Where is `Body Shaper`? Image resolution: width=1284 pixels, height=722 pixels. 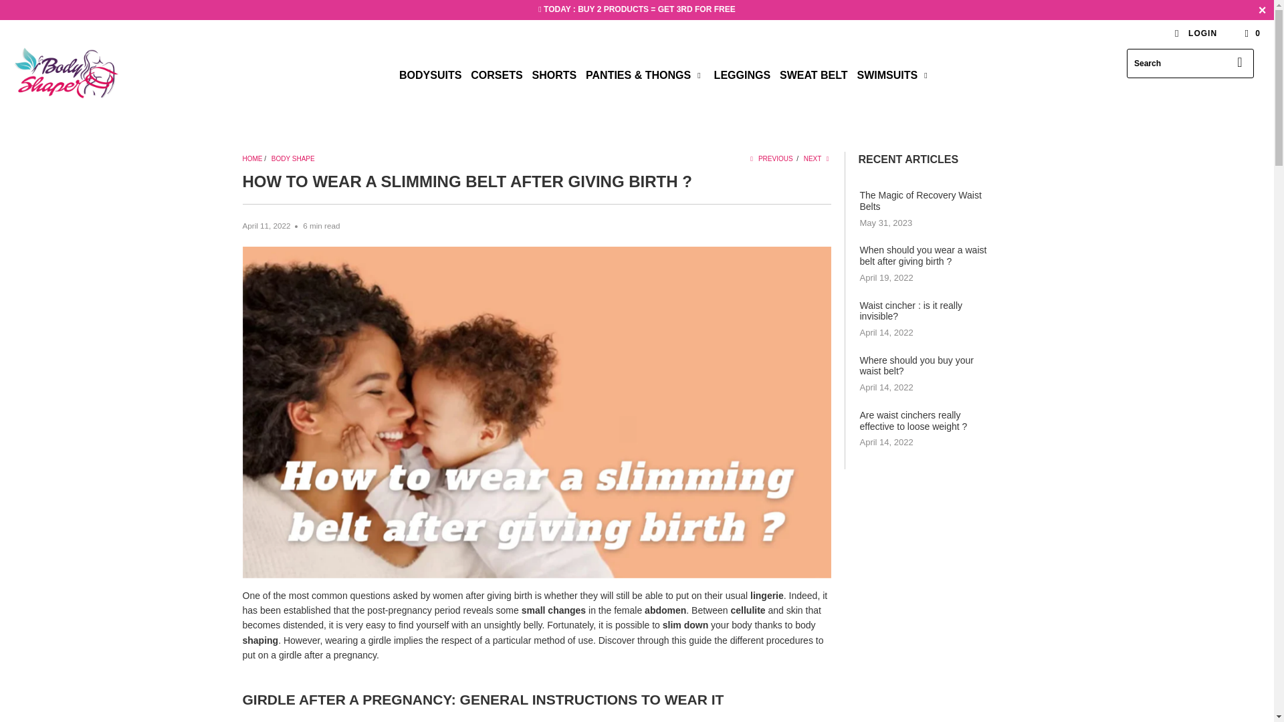 Body Shaper is located at coordinates (108, 75).